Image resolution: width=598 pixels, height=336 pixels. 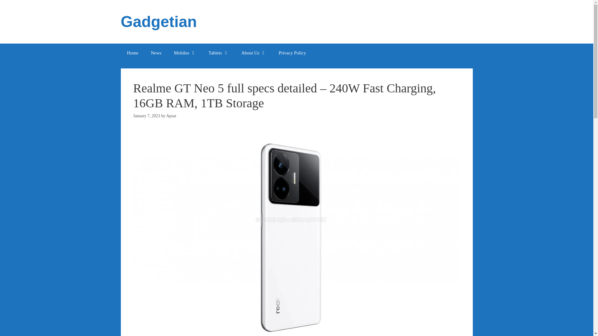 What do you see at coordinates (292, 53) in the screenshot?
I see `Privacy Policy` at bounding box center [292, 53].